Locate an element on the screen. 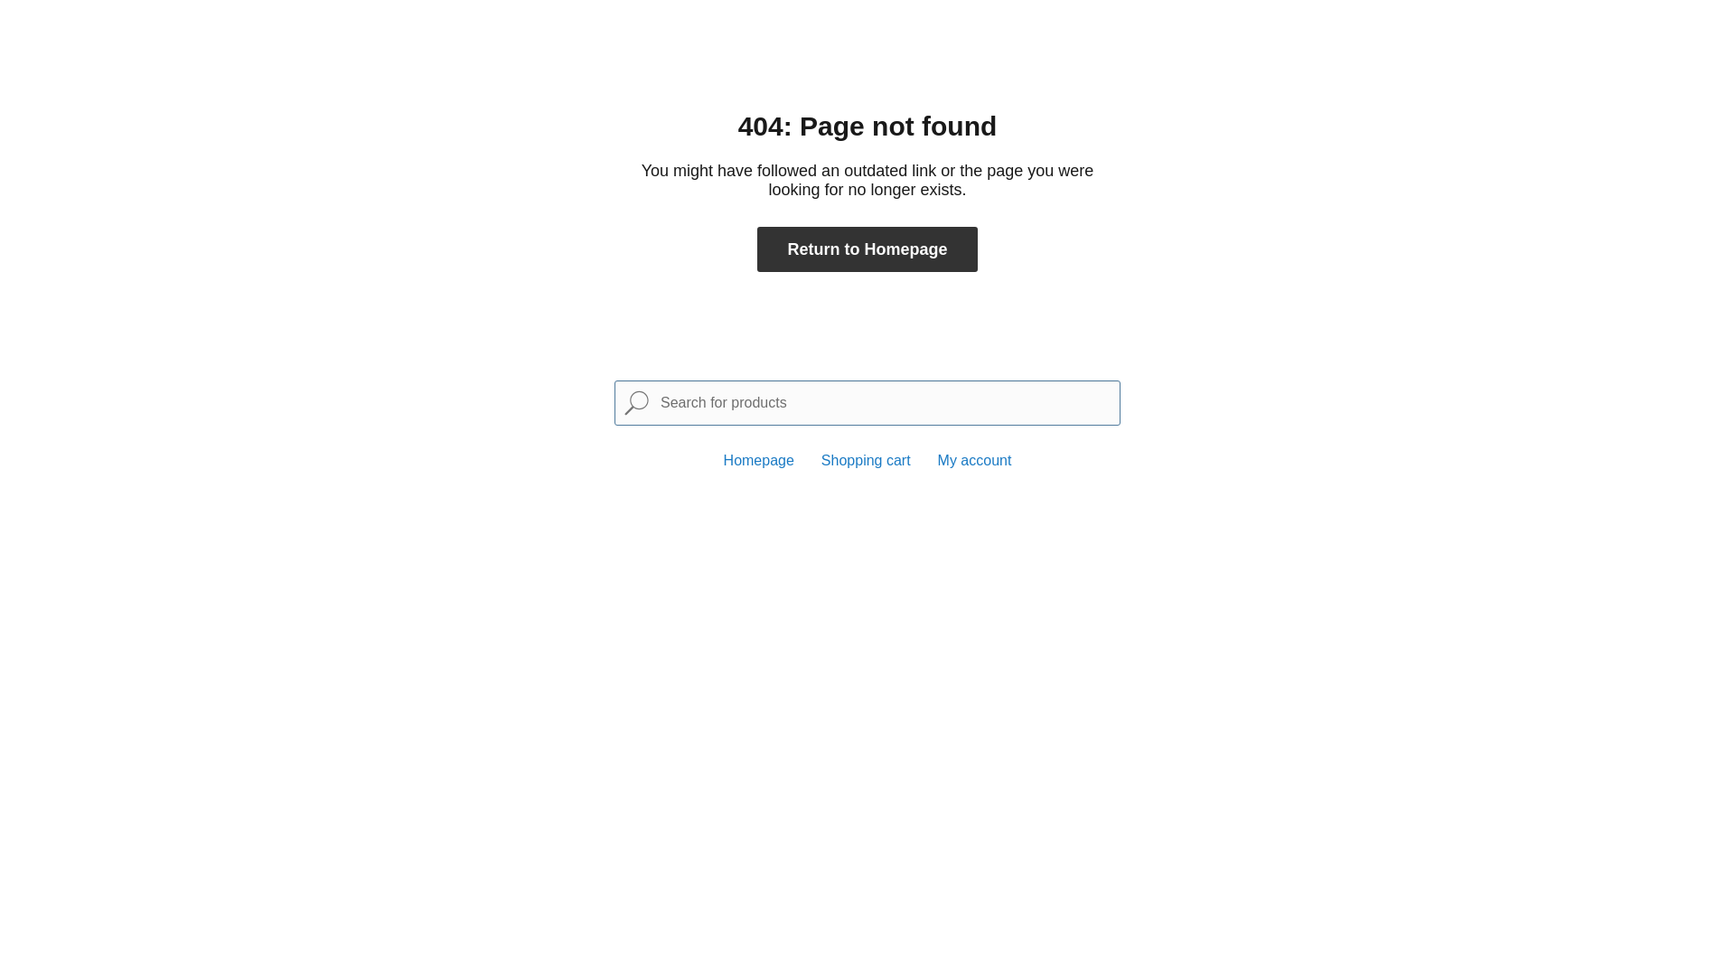 The height and width of the screenshot is (976, 1735). Homepage is located at coordinates (759, 461).